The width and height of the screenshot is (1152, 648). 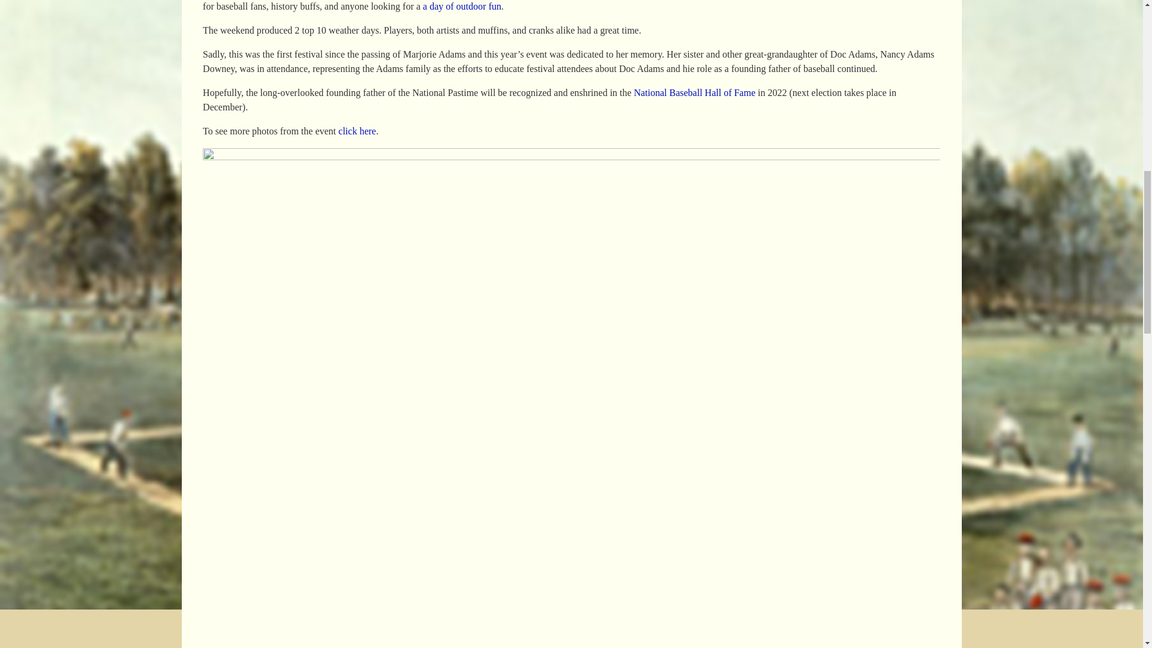 What do you see at coordinates (462, 6) in the screenshot?
I see `a day of outdoor fun` at bounding box center [462, 6].